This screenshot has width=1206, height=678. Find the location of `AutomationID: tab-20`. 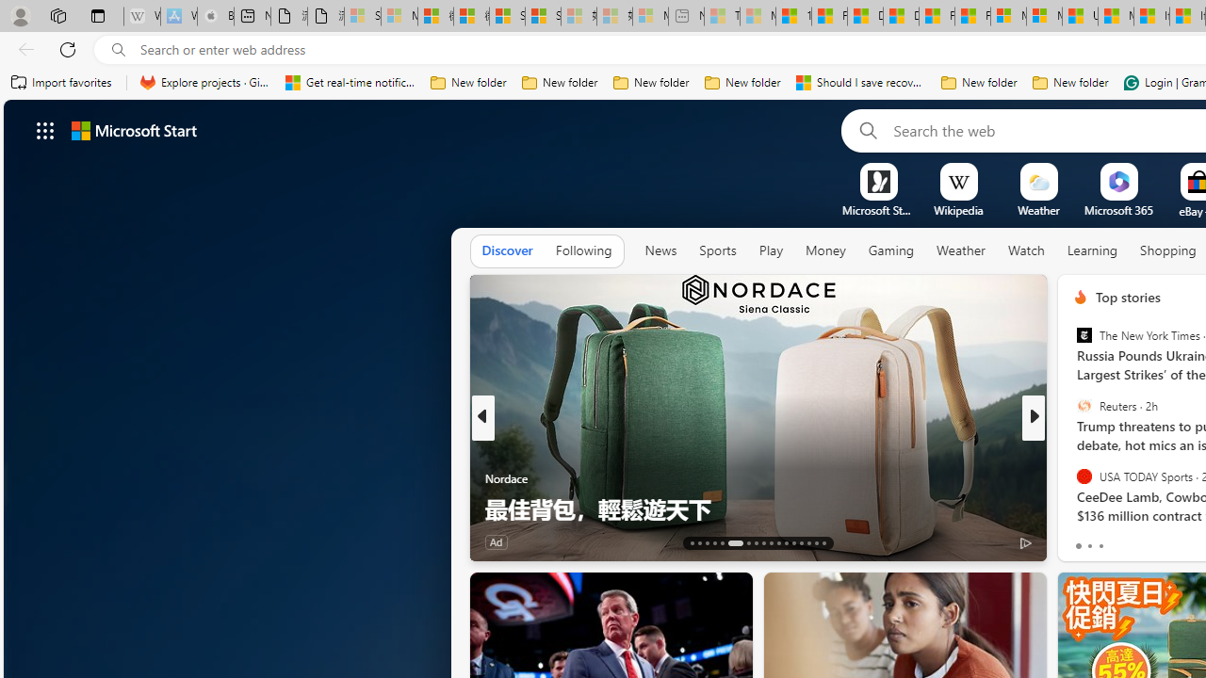

AutomationID: tab-20 is located at coordinates (756, 542).